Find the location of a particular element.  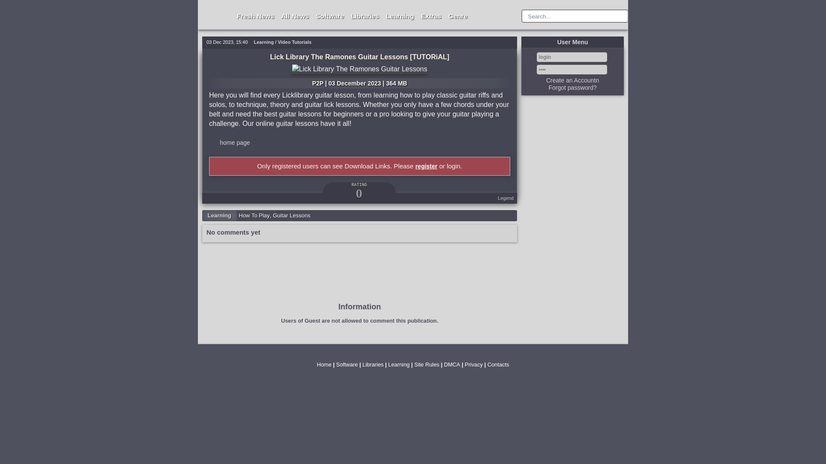

Search... is located at coordinates (570, 16).